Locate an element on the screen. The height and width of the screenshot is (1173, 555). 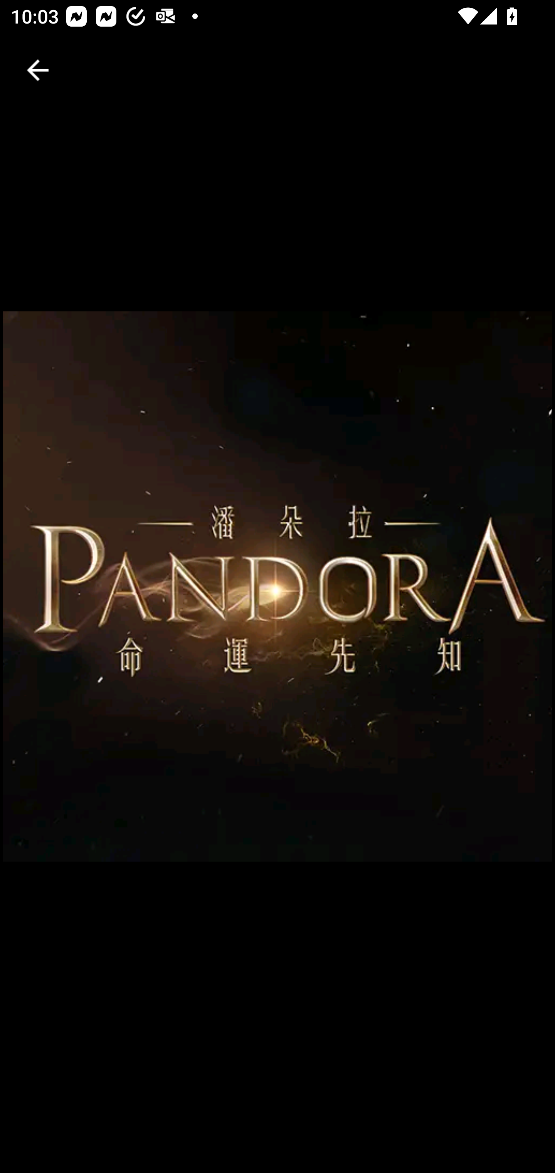
Back is located at coordinates (38, 70).